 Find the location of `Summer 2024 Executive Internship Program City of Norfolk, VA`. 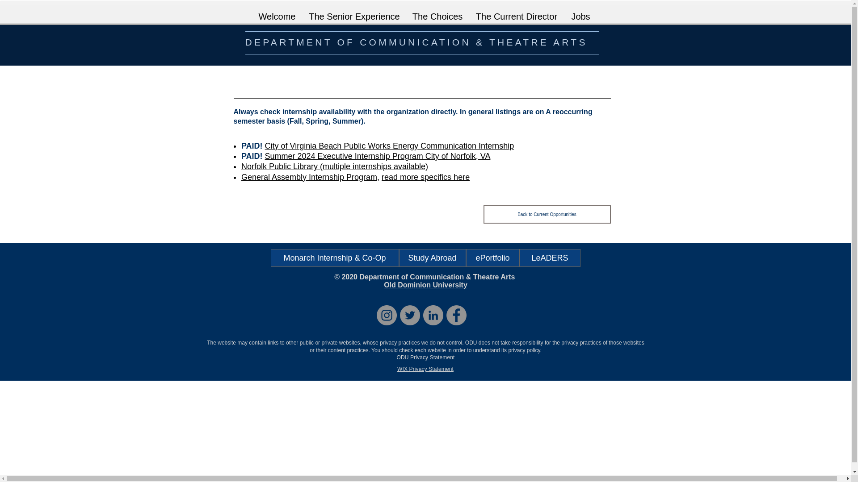

Summer 2024 Executive Internship Program City of Norfolk, VA is located at coordinates (378, 156).